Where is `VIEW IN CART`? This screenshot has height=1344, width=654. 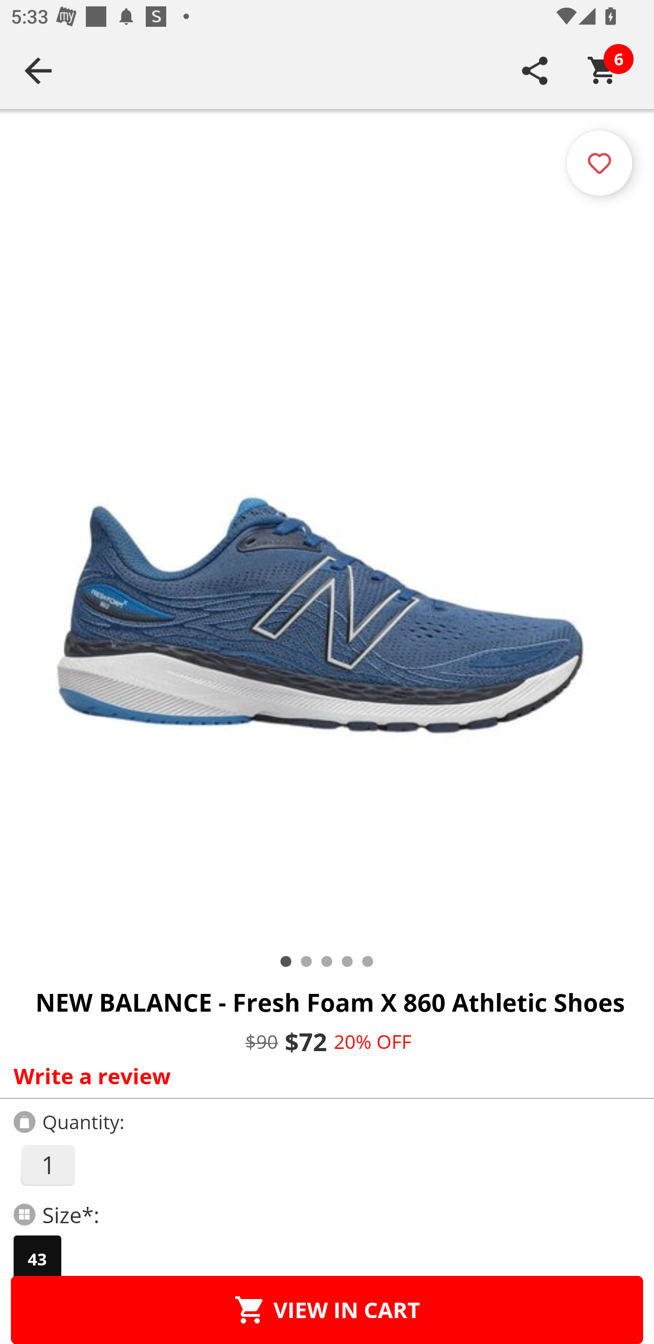
VIEW IN CART is located at coordinates (327, 1309).